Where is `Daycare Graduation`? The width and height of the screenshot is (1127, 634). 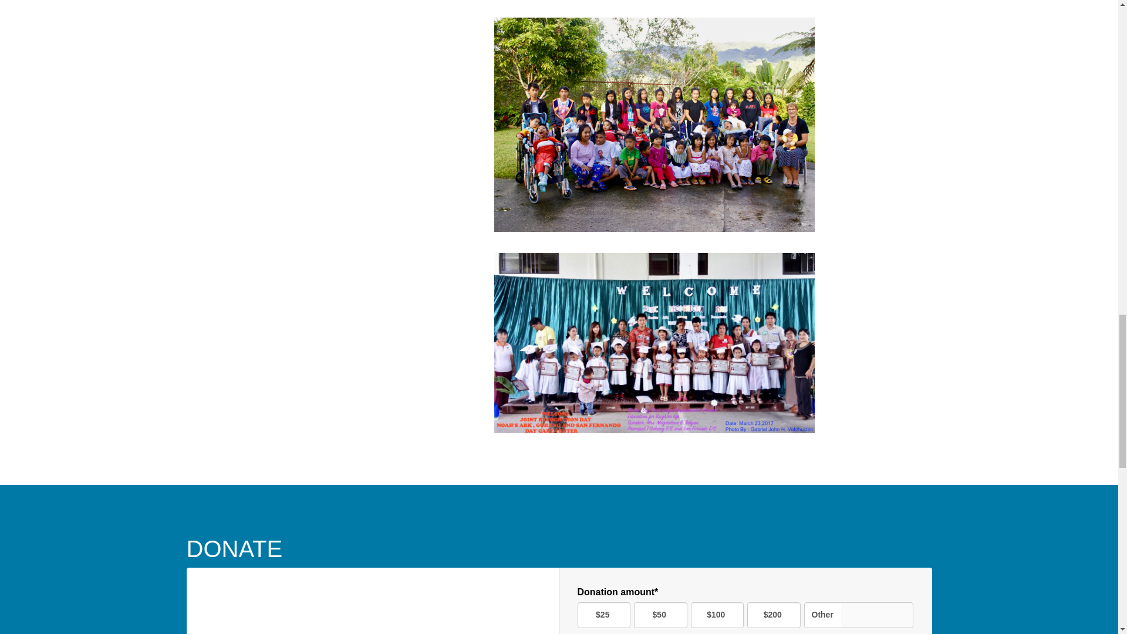
Daycare Graduation is located at coordinates (654, 343).